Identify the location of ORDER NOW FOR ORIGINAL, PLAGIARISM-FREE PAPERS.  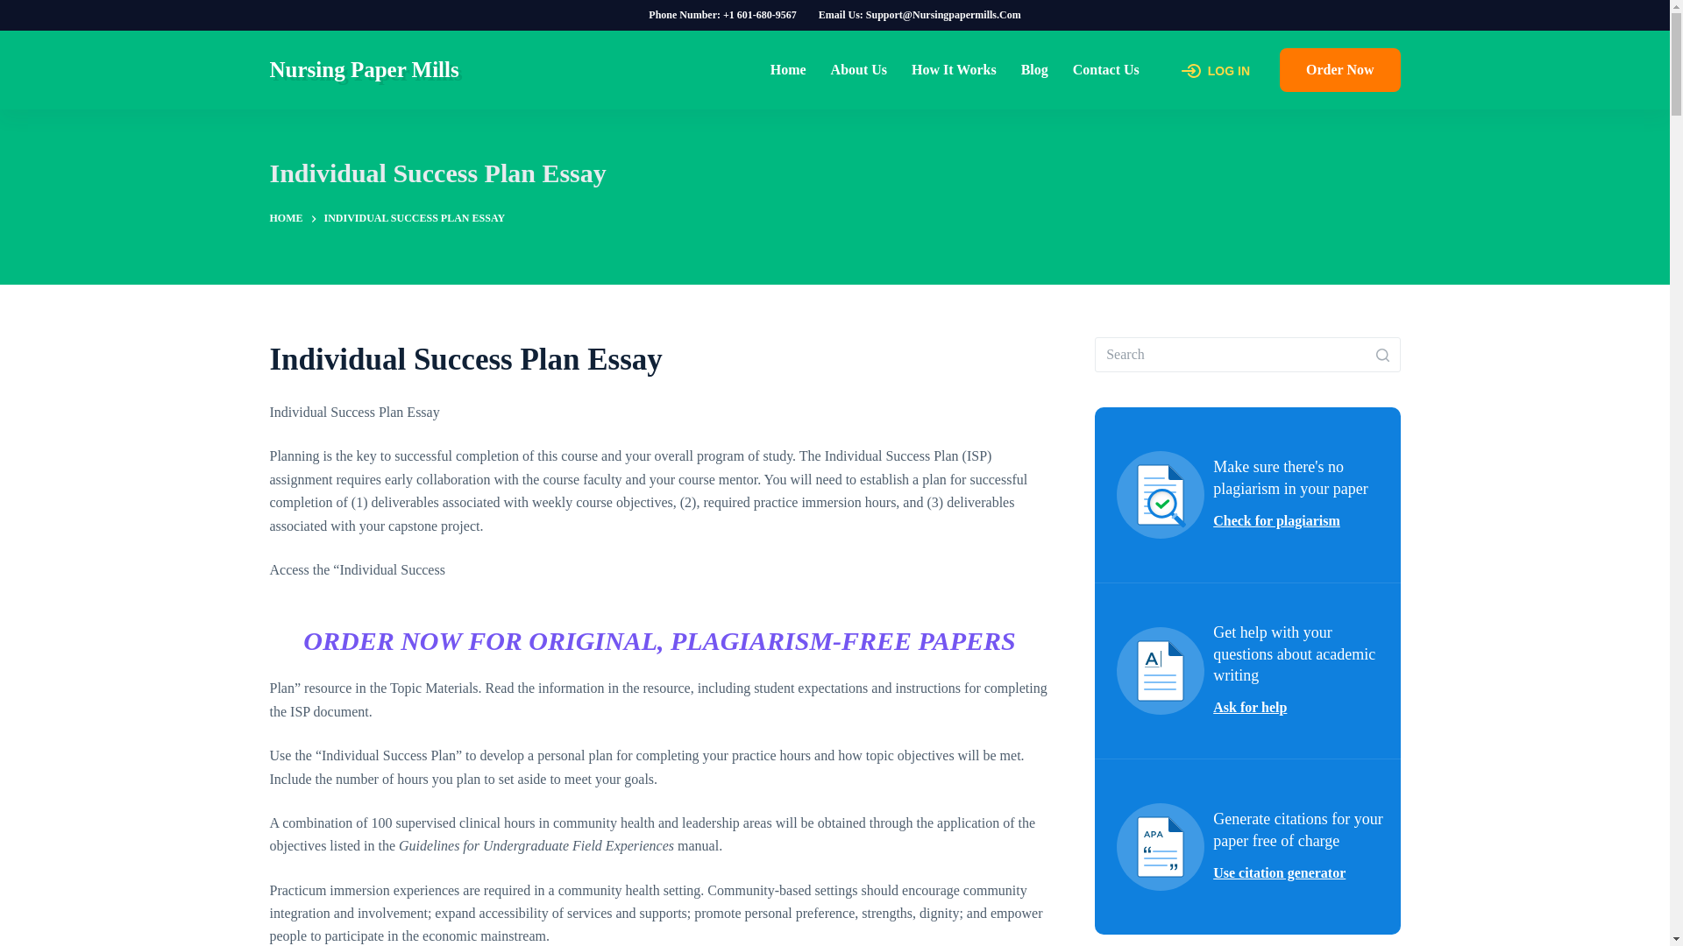
(658, 640).